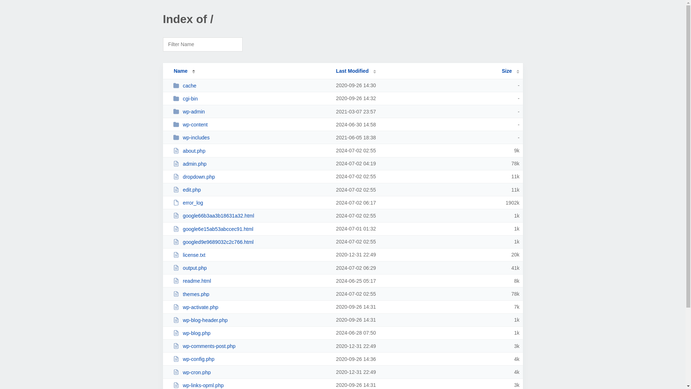  Describe the element at coordinates (251, 215) in the screenshot. I see `google66b3aa3b18631a32.html` at that location.